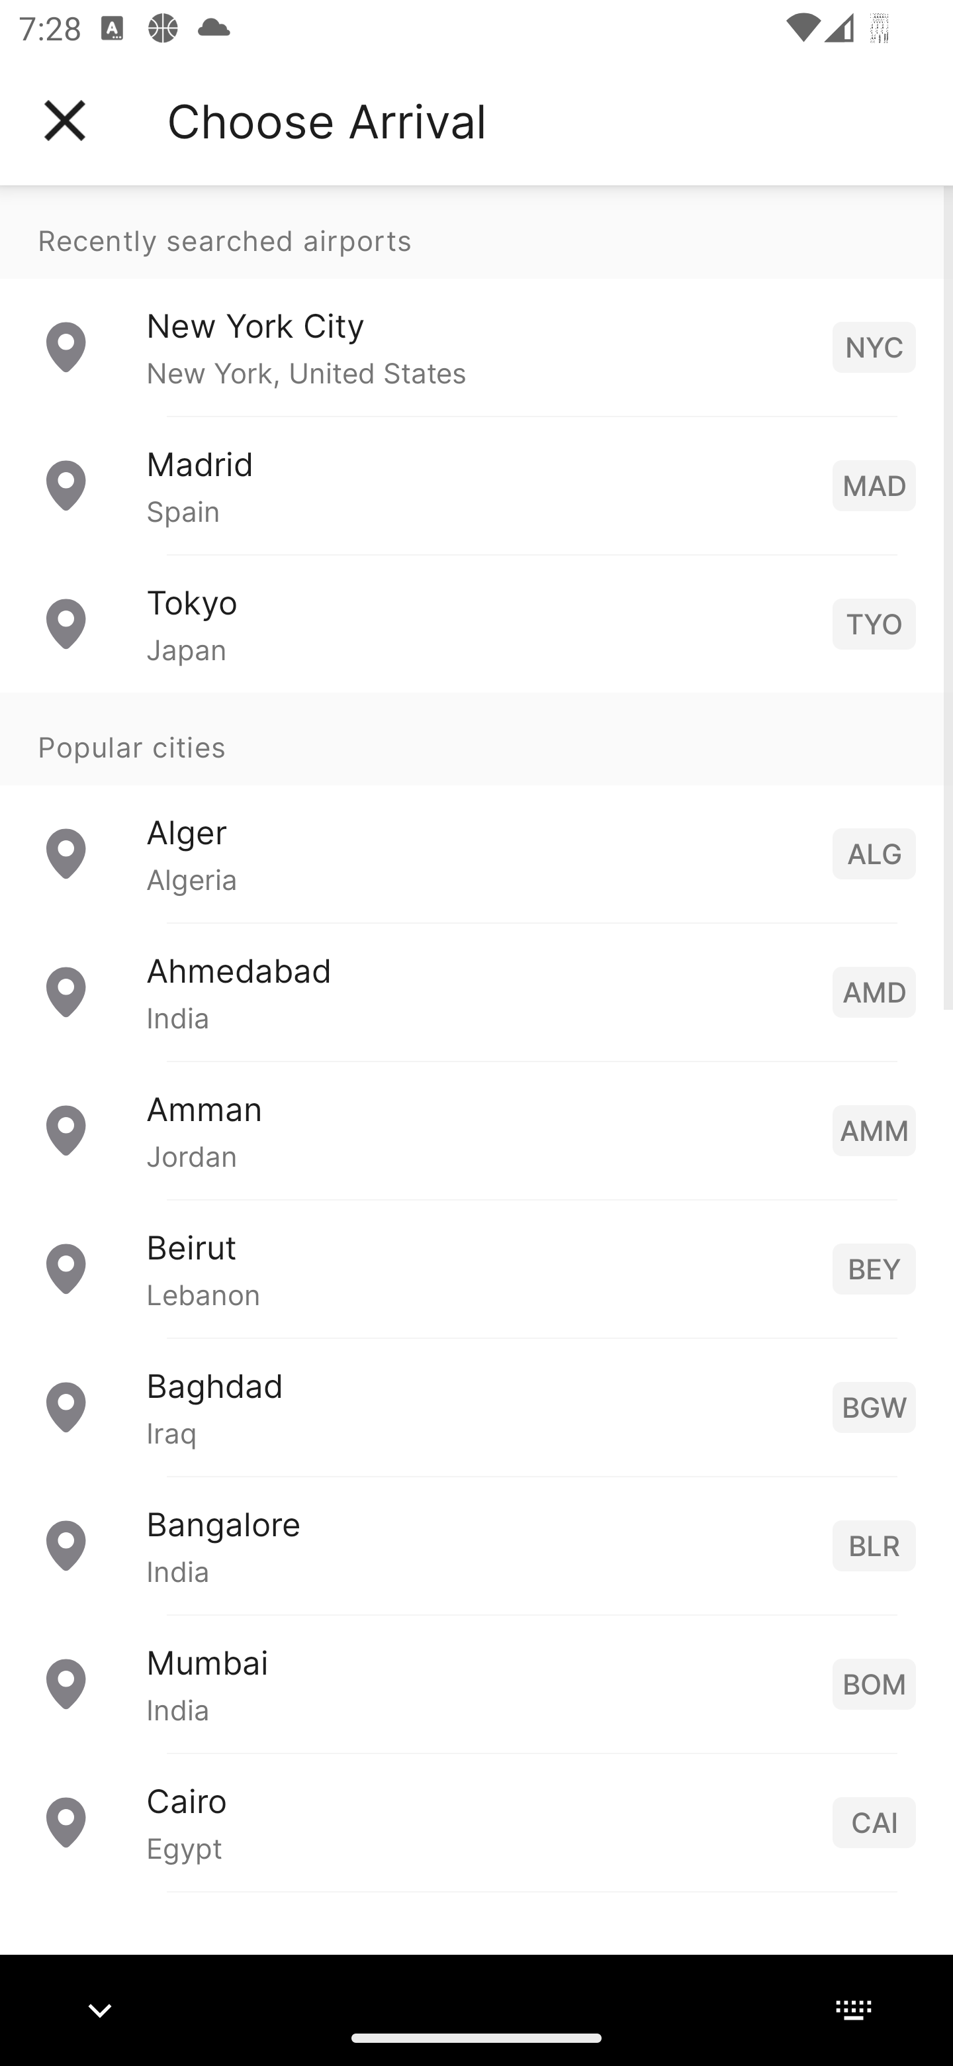  What do you see at coordinates (476, 1682) in the screenshot?
I see `Mumbai India BOM` at bounding box center [476, 1682].